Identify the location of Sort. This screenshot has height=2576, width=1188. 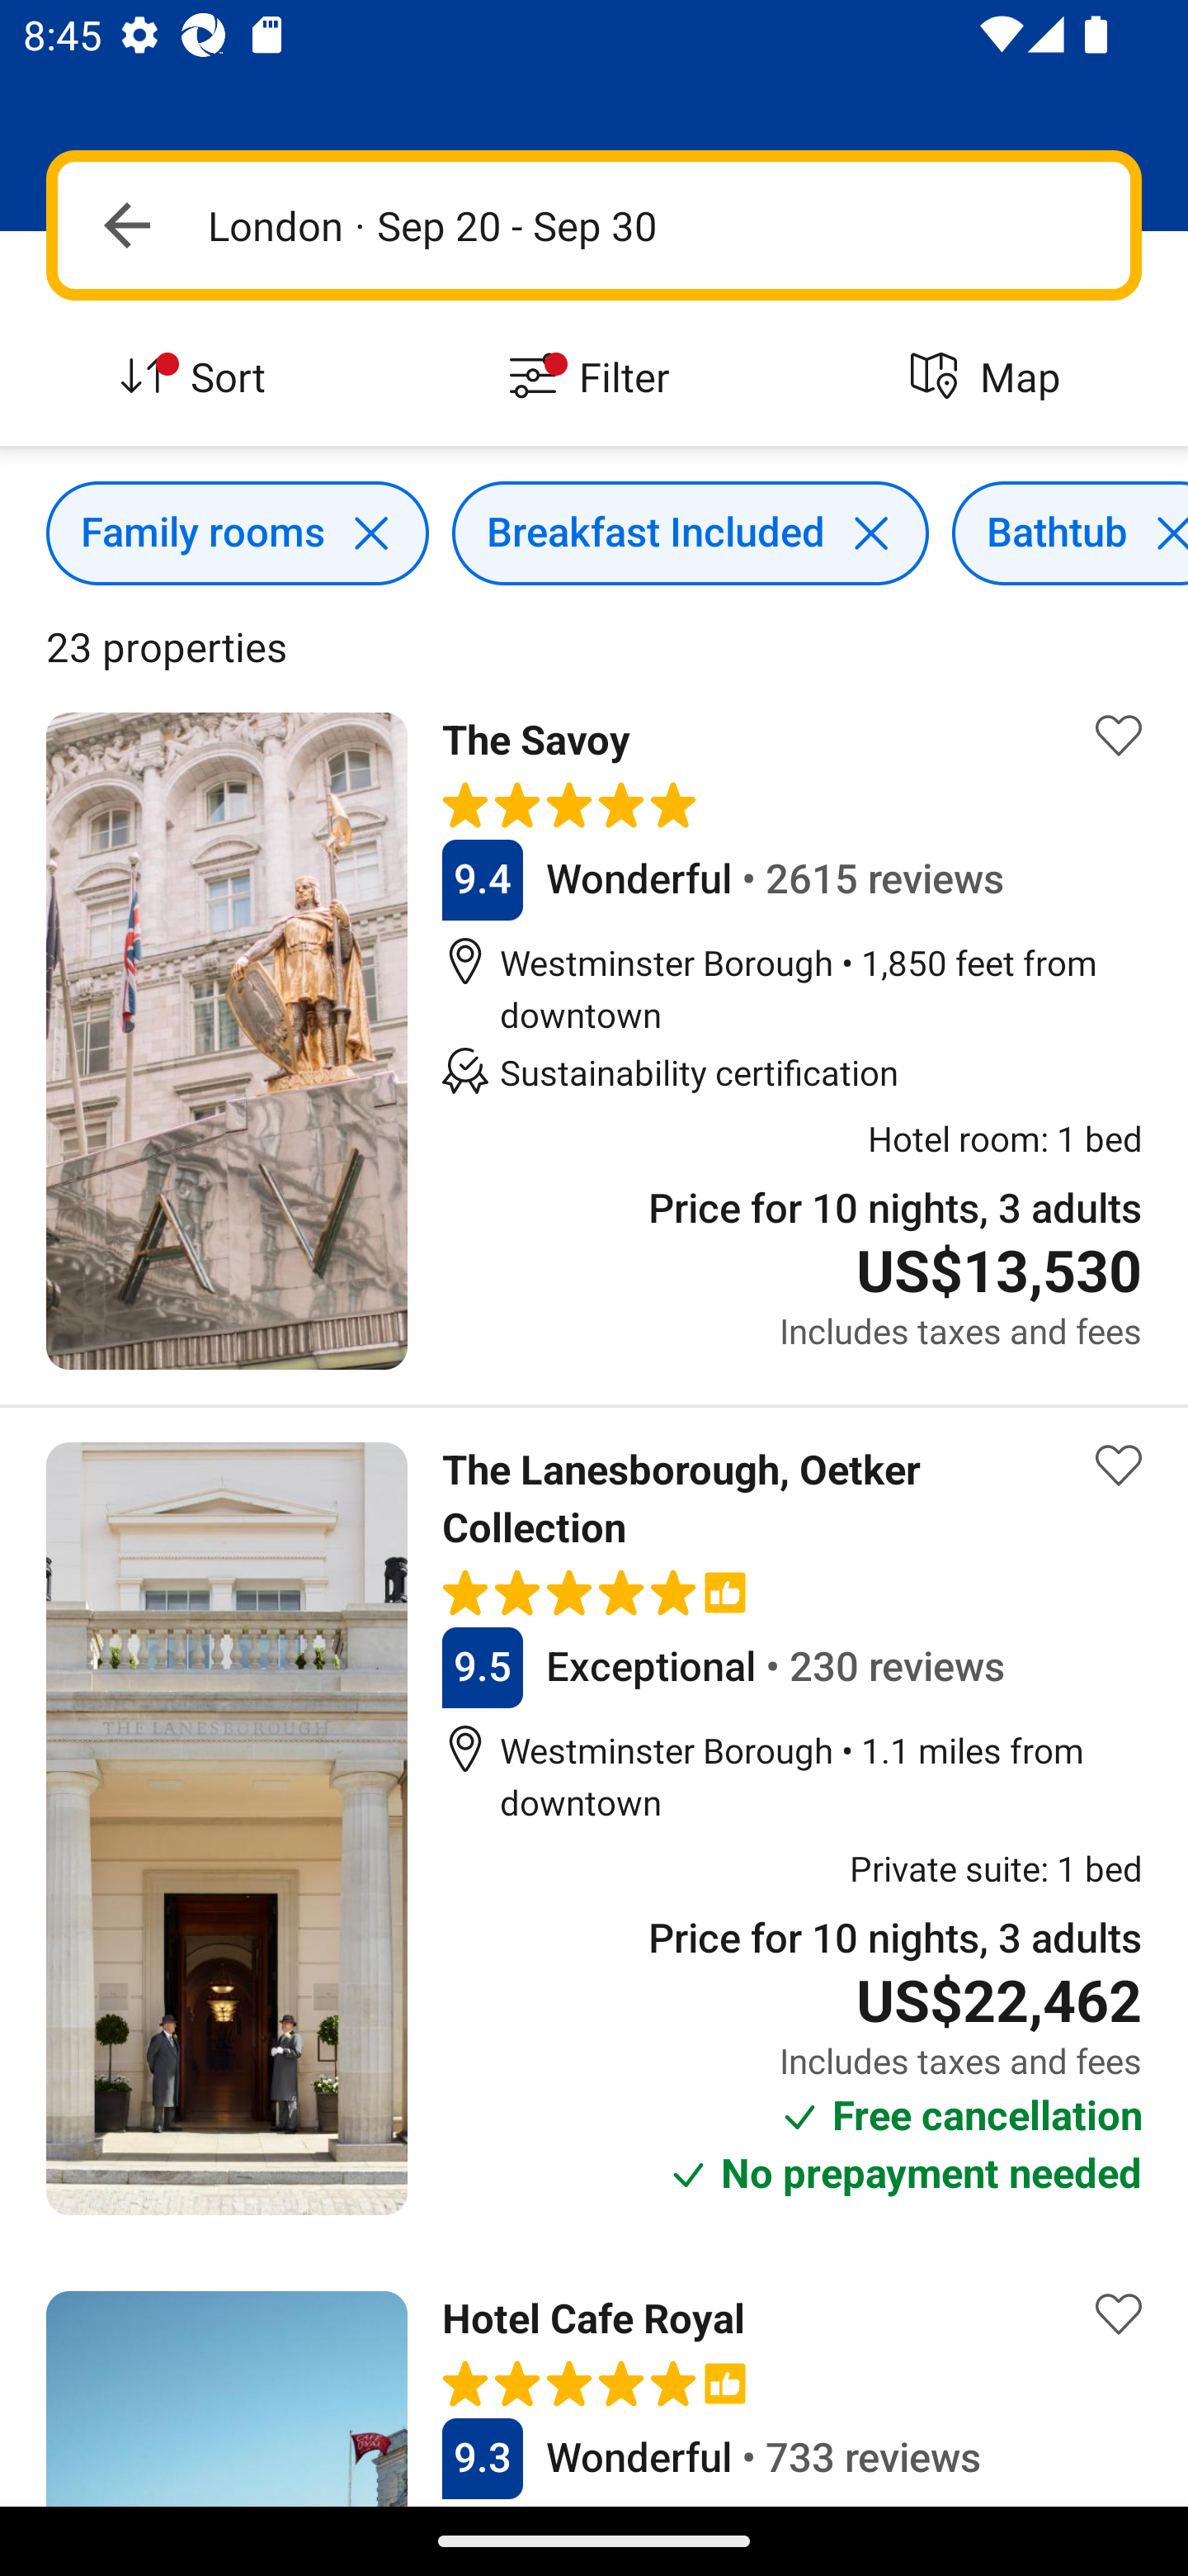
(198, 378).